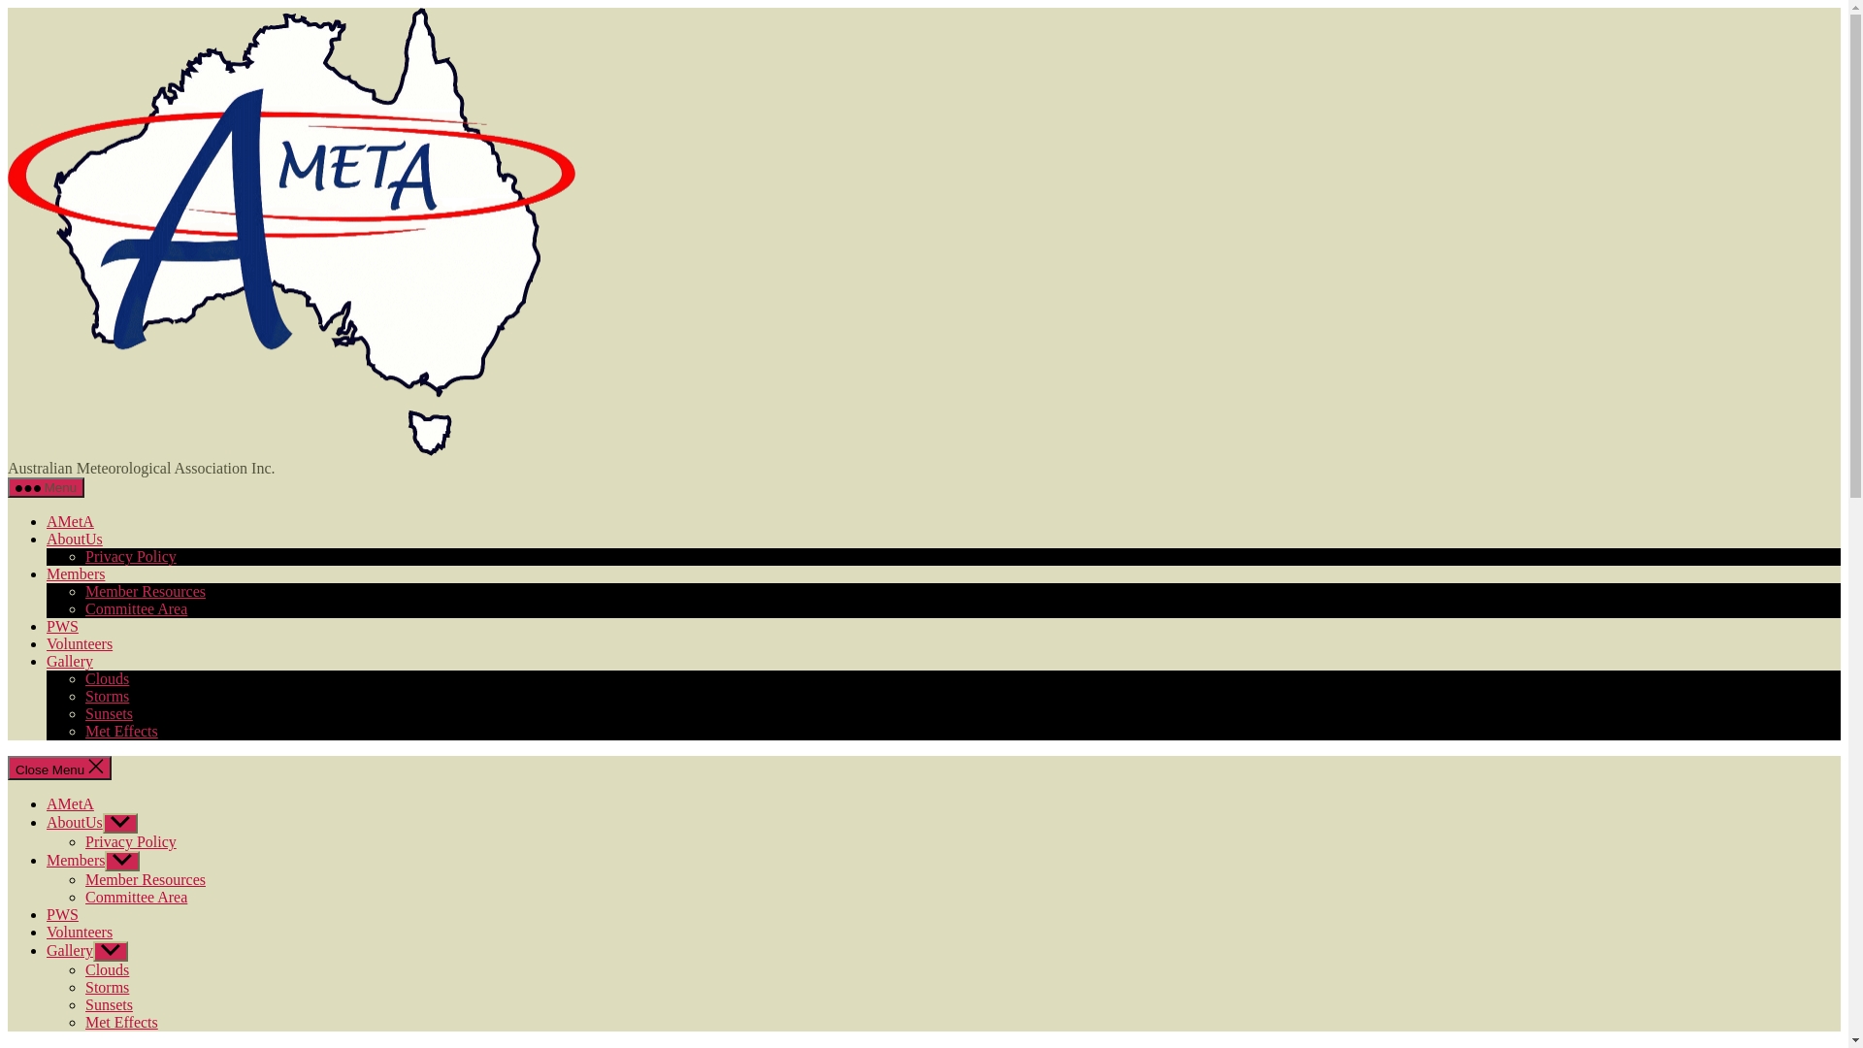 The height and width of the screenshot is (1048, 1863). What do you see at coordinates (122, 732) in the screenshot?
I see `Met Effects` at bounding box center [122, 732].